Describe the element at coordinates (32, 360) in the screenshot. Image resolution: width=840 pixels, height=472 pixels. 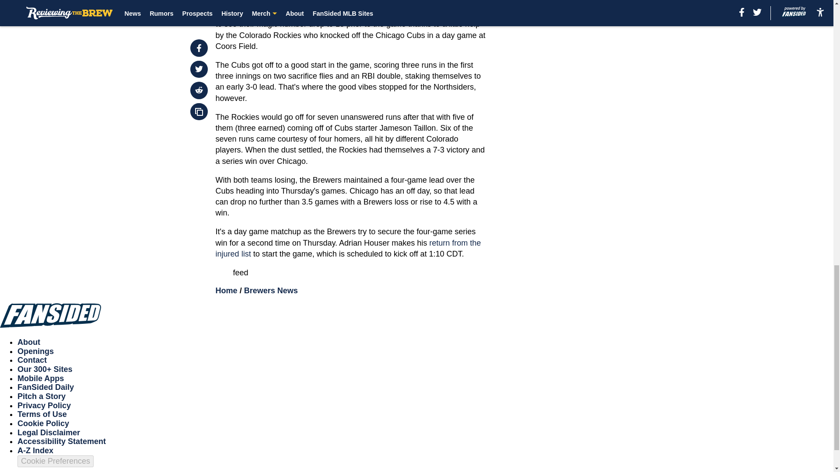
I see `Contact` at that location.